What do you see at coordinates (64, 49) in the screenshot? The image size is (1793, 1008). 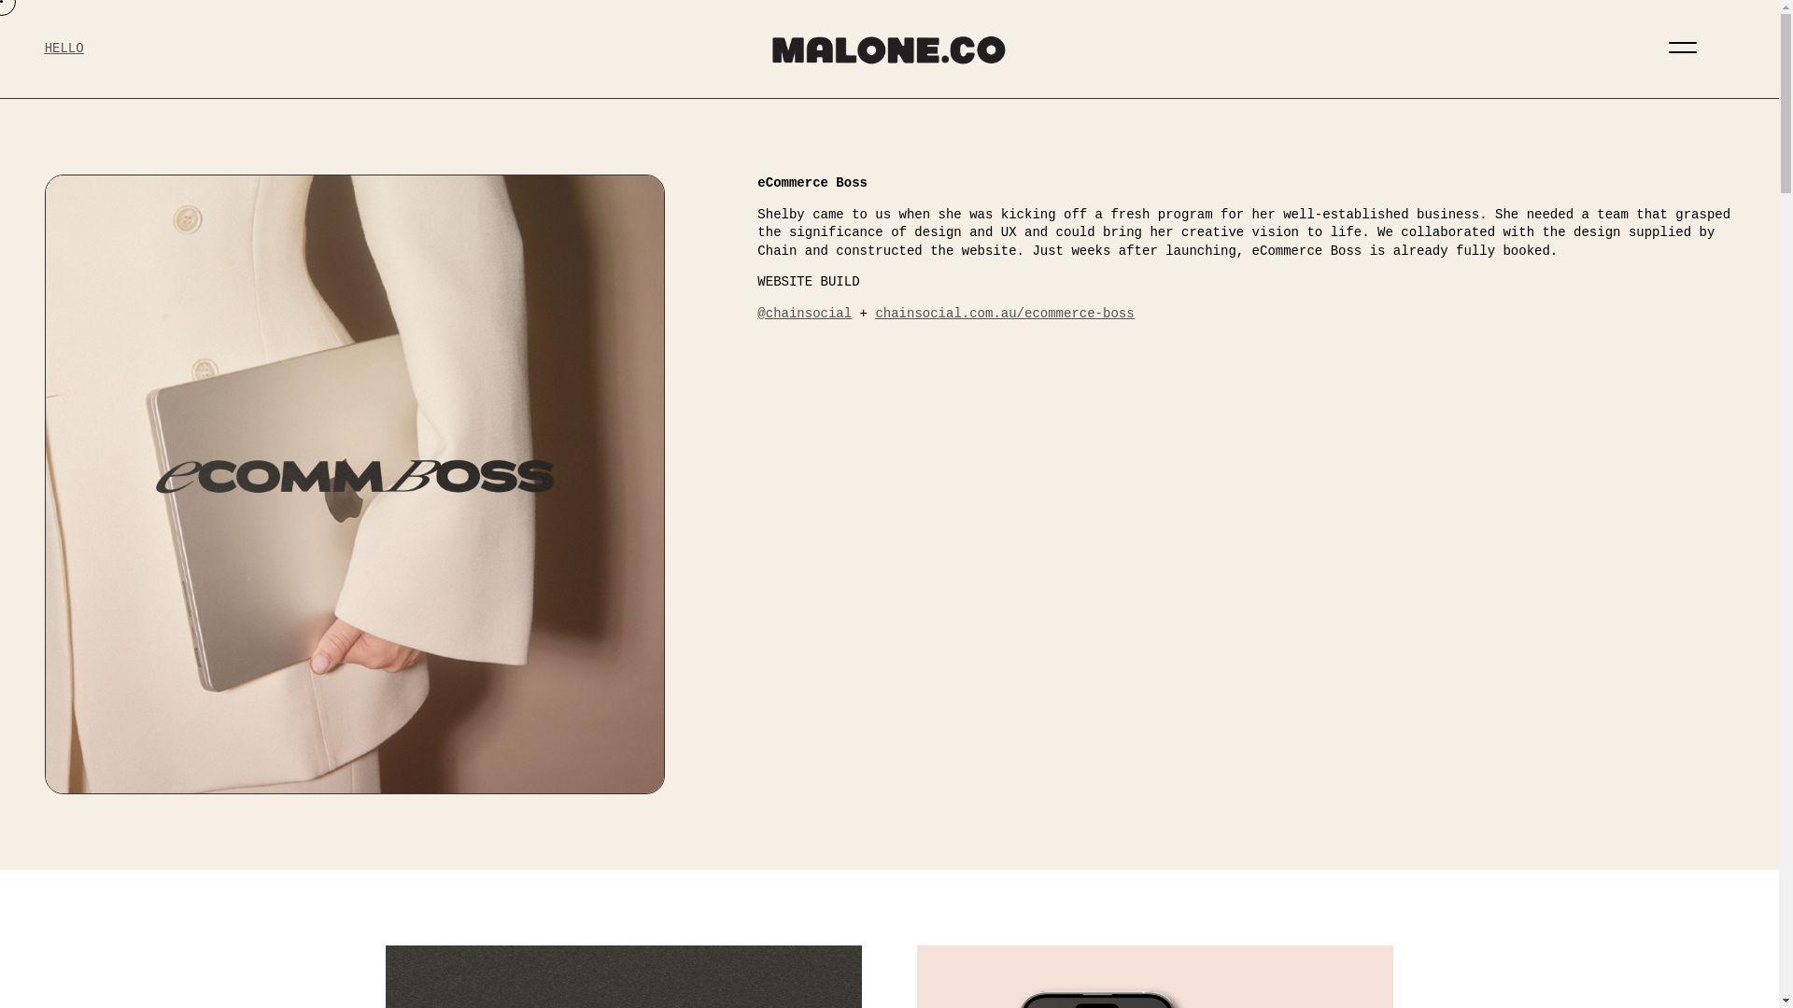 I see `HELLO` at bounding box center [64, 49].